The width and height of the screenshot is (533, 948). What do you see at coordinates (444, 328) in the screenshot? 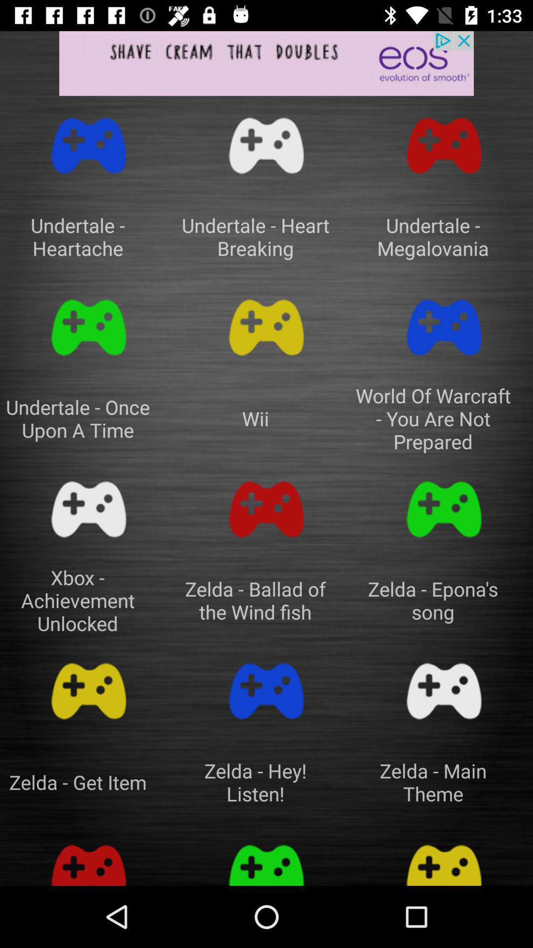
I see `play game` at bounding box center [444, 328].